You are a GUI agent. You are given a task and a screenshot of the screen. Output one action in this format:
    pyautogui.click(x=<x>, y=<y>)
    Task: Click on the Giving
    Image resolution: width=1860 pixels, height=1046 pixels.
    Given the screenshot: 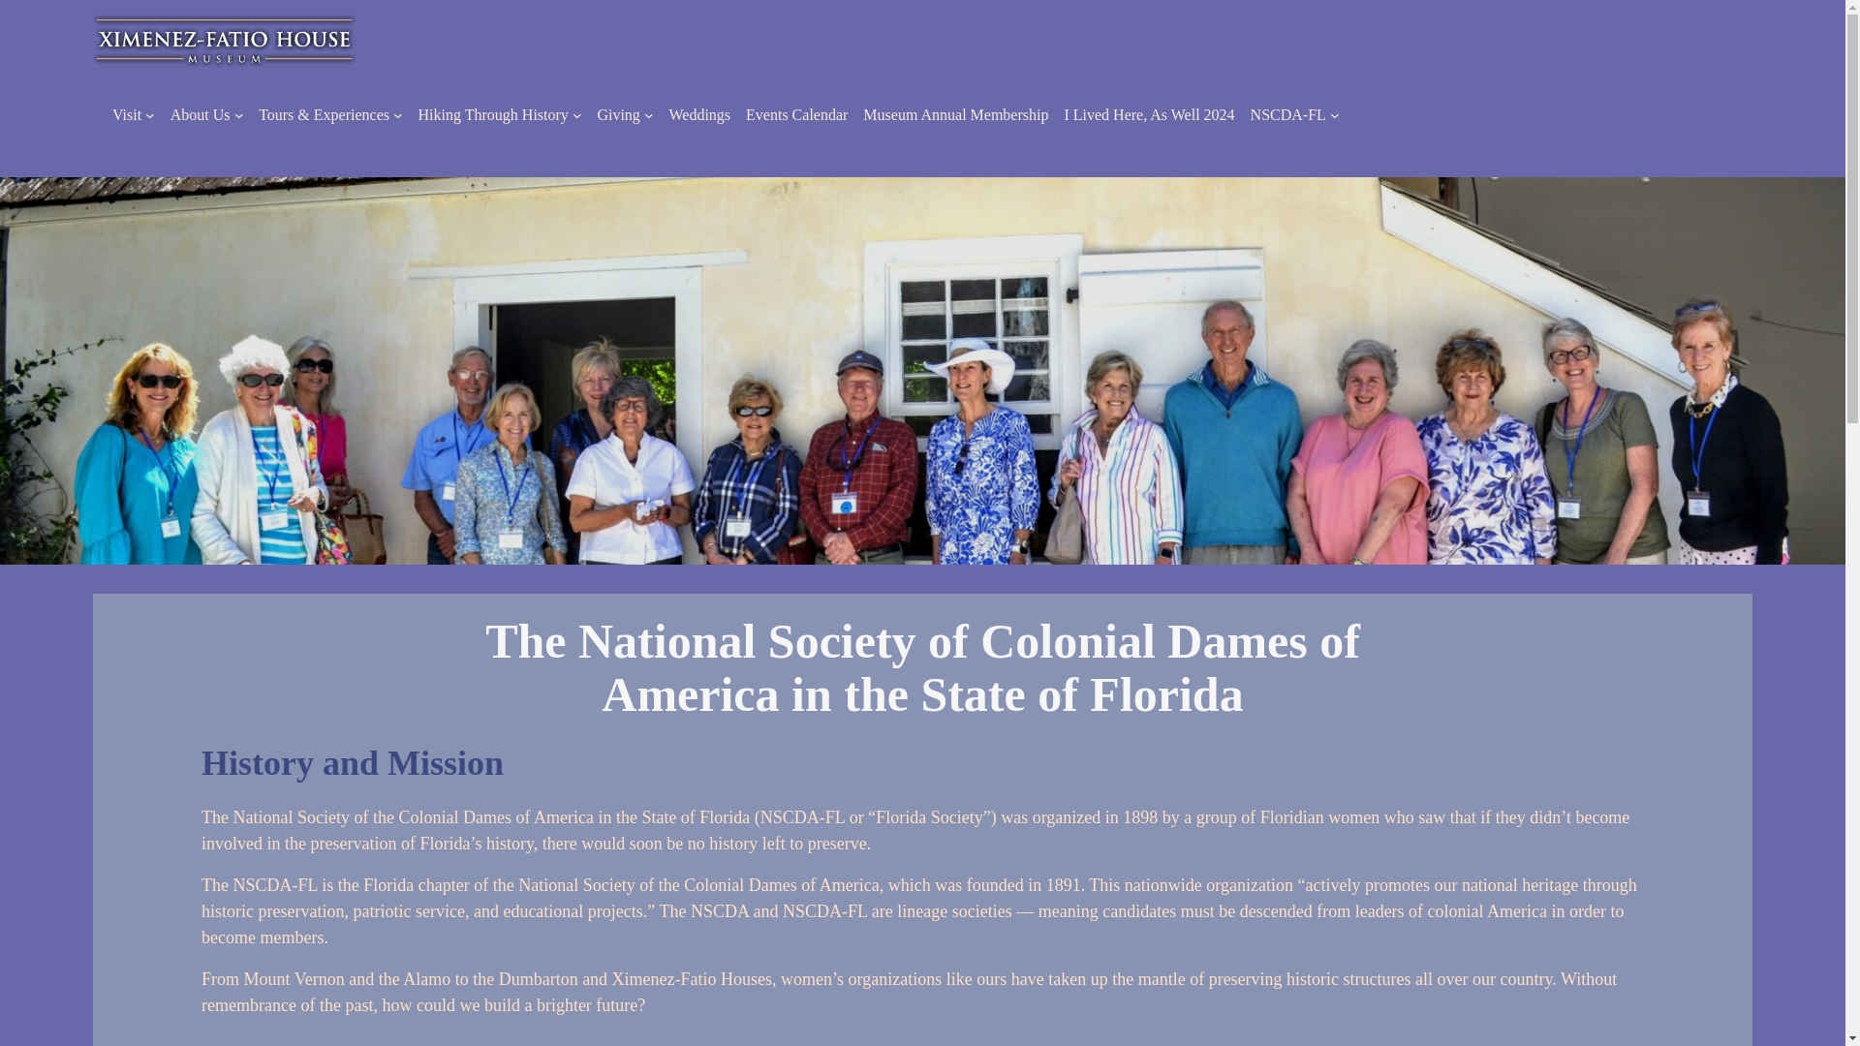 What is the action you would take?
    pyautogui.click(x=618, y=114)
    